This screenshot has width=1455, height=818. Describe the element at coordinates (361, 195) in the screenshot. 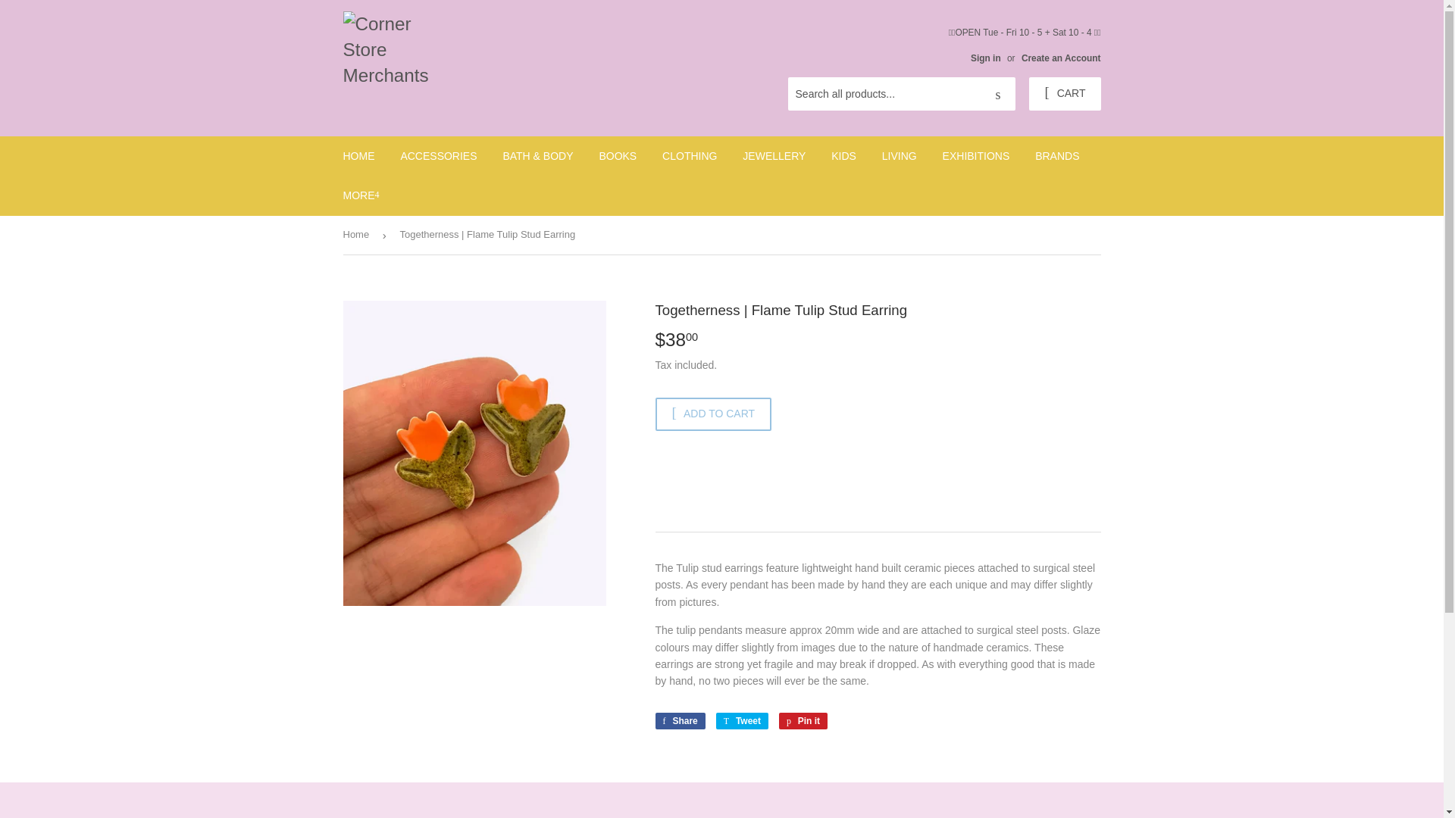

I see `MORE` at that location.